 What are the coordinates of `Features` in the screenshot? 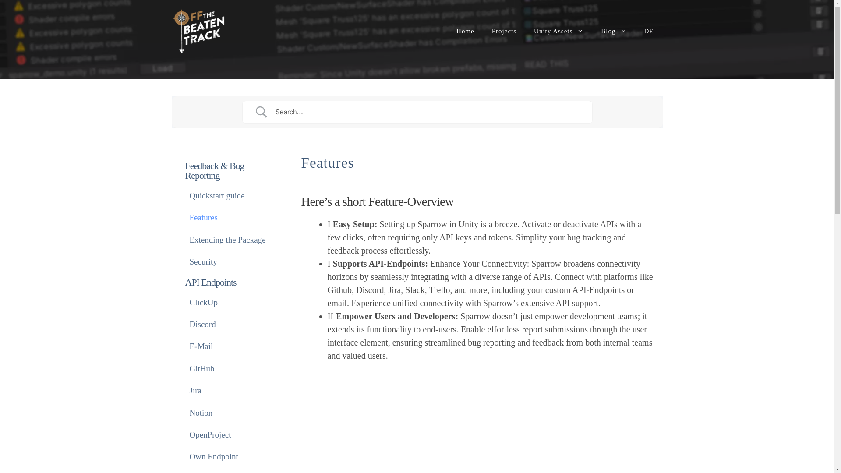 It's located at (203, 217).